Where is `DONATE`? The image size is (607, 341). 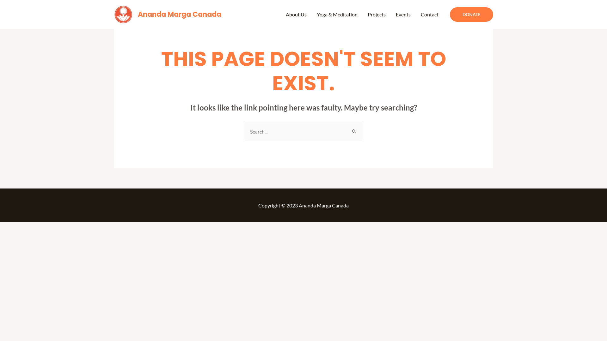
DONATE is located at coordinates (472, 15).